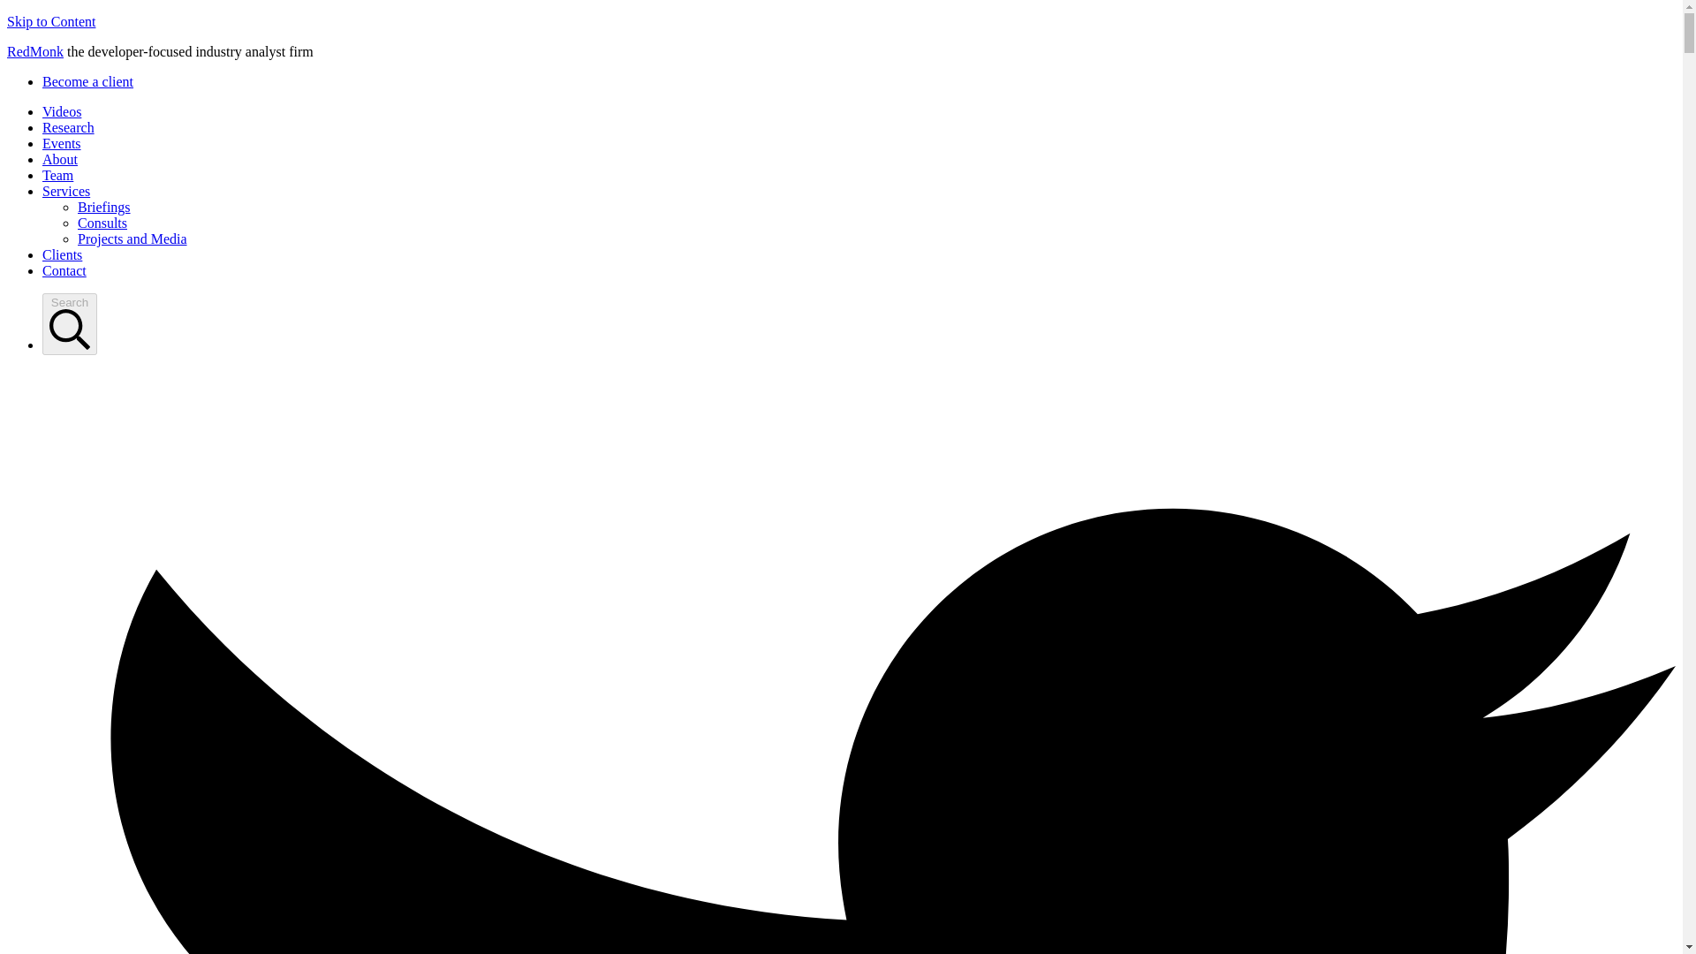  I want to click on Team, so click(57, 175).